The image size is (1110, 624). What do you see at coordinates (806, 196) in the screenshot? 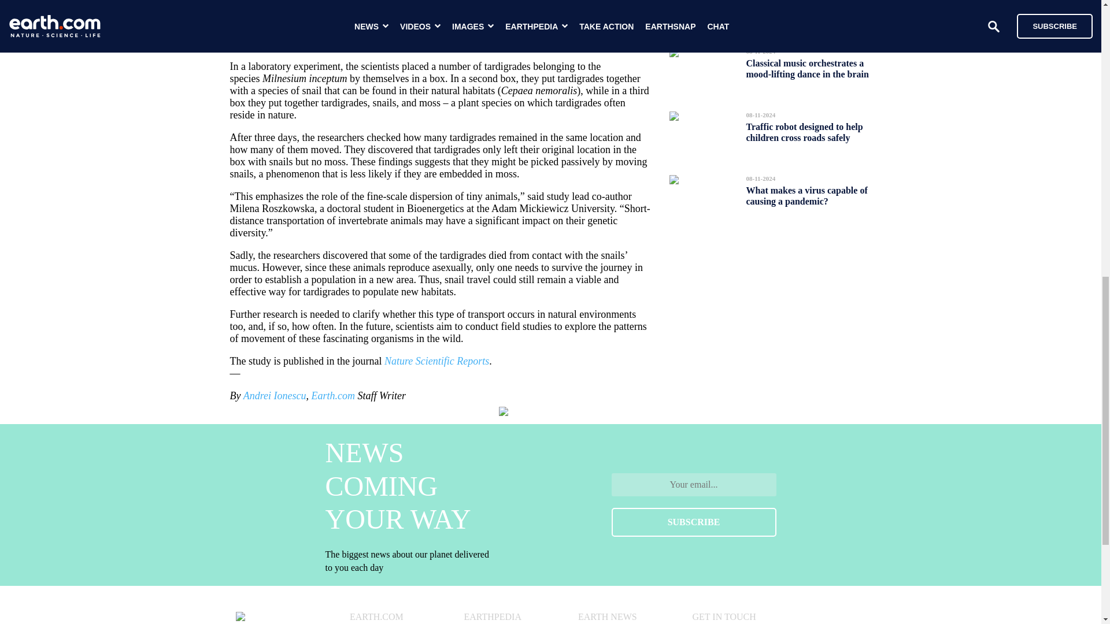
I see `What makes a virus capable of causing a pandemic?` at bounding box center [806, 196].